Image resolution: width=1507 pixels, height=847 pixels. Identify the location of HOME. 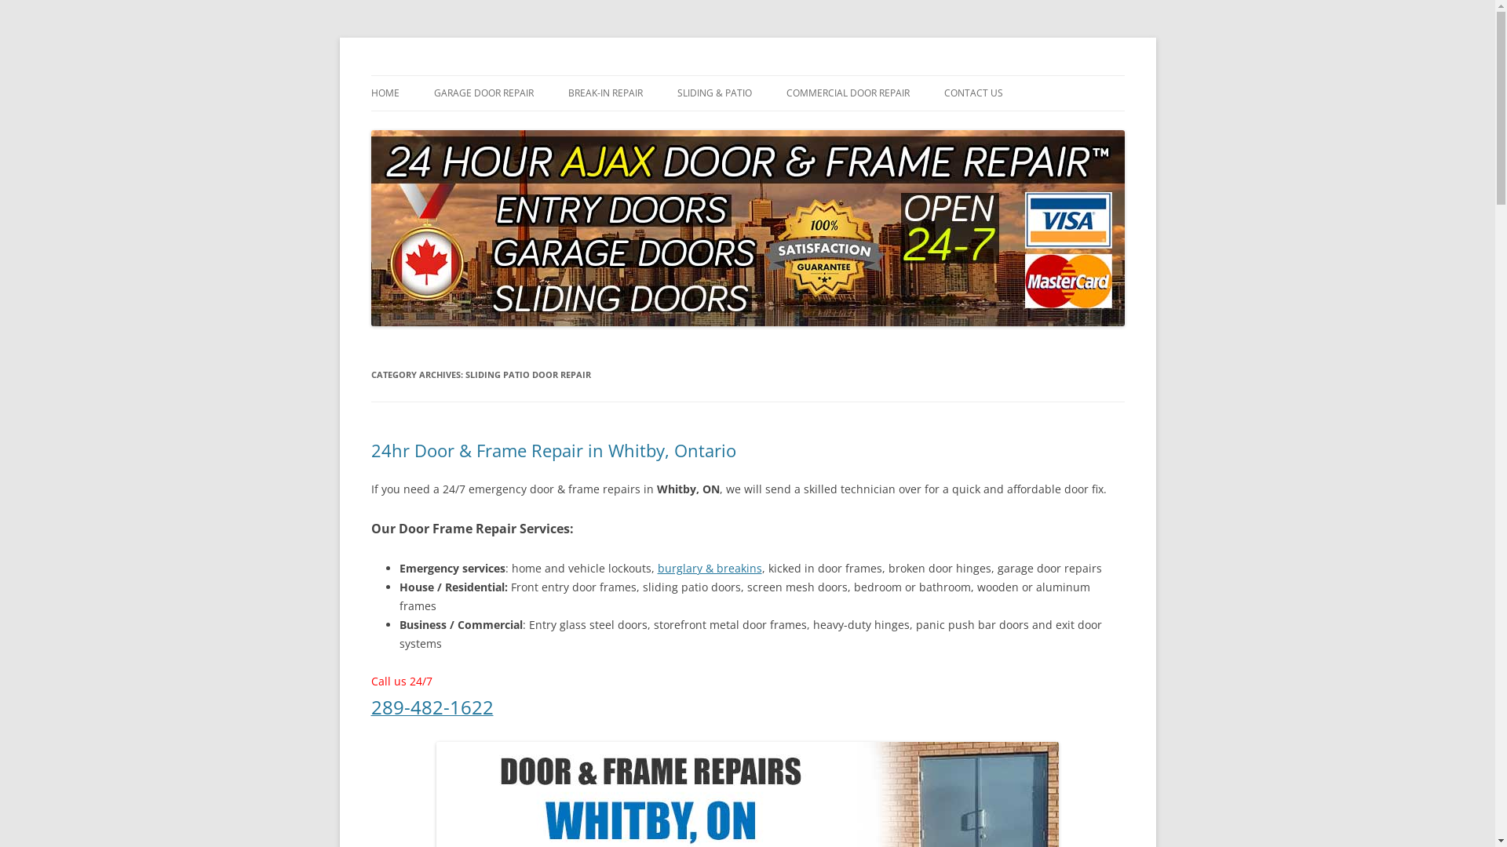
(385, 93).